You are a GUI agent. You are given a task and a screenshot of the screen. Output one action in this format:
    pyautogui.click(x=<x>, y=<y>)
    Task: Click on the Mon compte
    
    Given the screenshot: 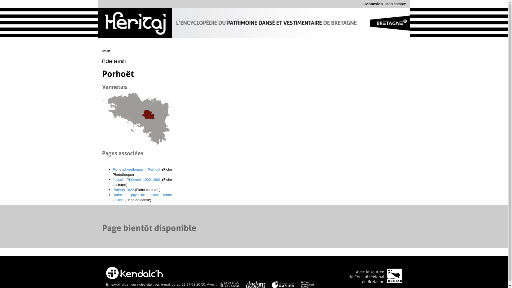 What is the action you would take?
    pyautogui.click(x=396, y=4)
    